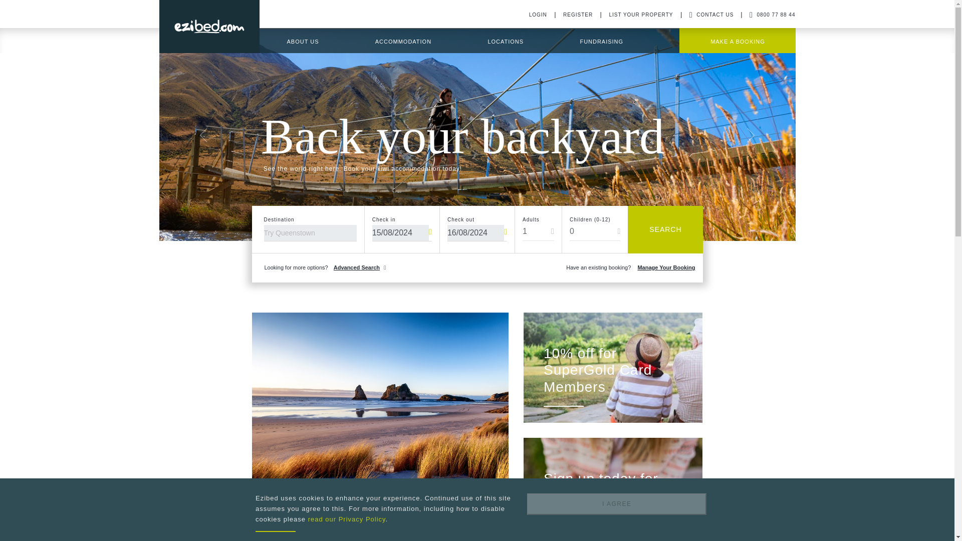 The height and width of the screenshot is (541, 962). Describe the element at coordinates (640, 14) in the screenshot. I see `LIST YOUR PROPERTY` at that location.